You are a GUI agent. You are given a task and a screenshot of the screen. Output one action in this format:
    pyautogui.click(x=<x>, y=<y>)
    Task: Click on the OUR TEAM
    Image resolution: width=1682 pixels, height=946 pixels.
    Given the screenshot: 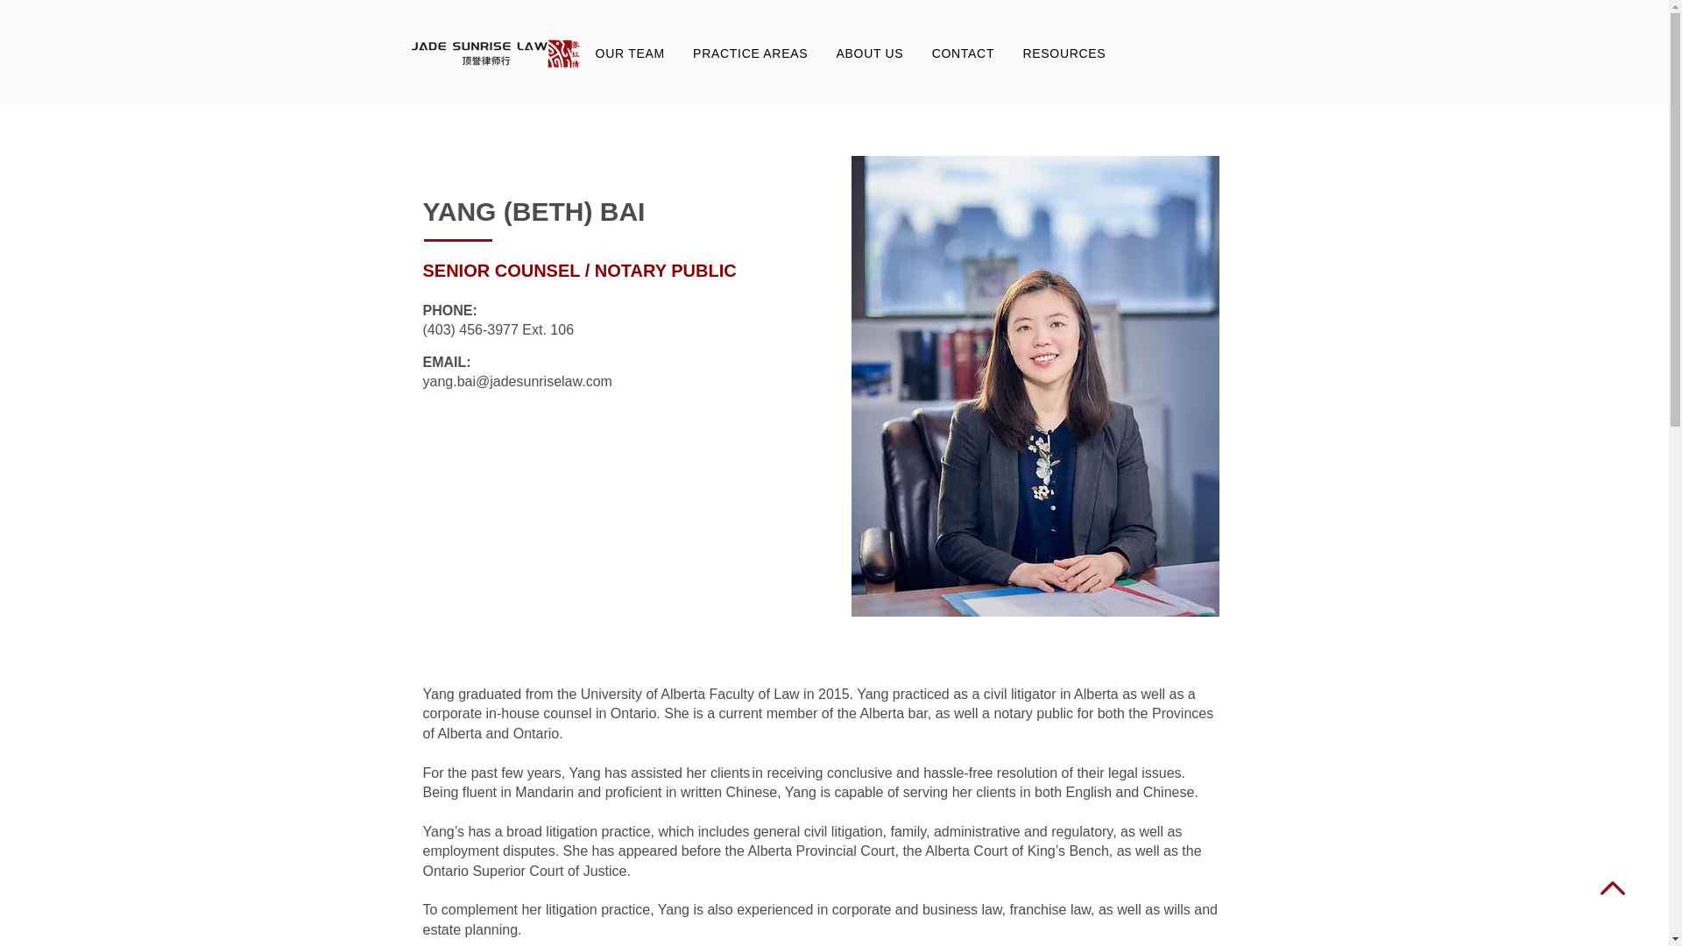 What is the action you would take?
    pyautogui.click(x=631, y=53)
    